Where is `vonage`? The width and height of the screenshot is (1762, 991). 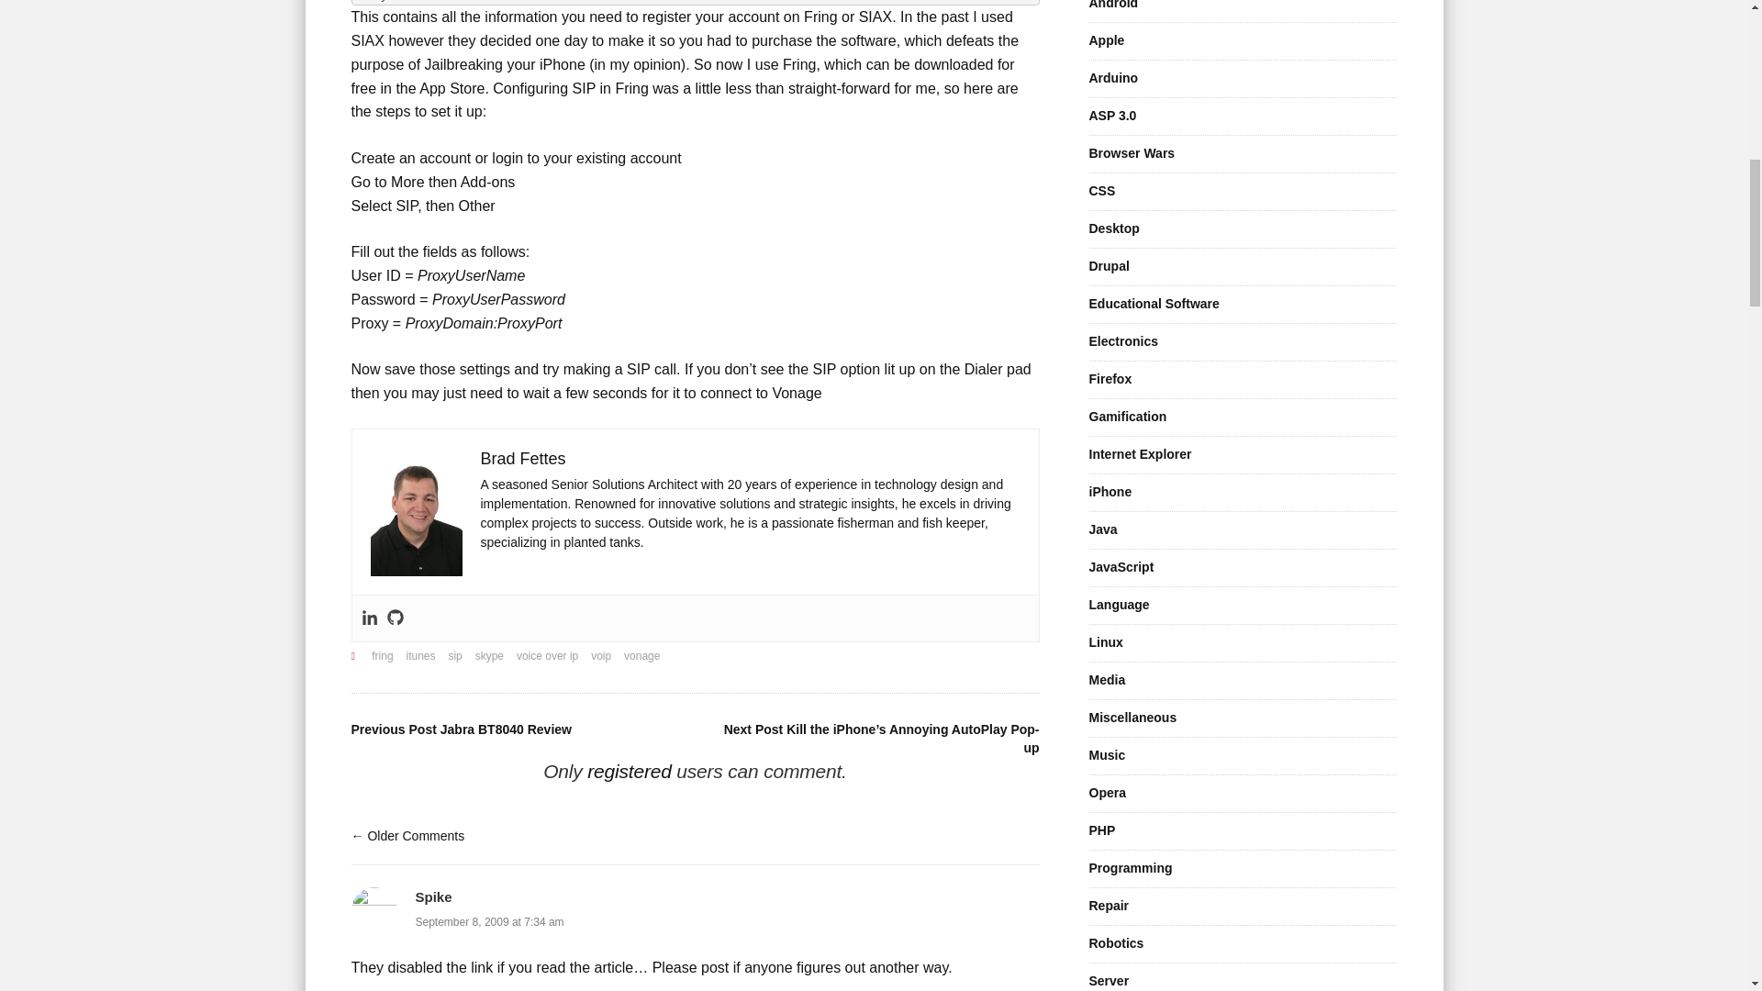 vonage is located at coordinates (641, 656).